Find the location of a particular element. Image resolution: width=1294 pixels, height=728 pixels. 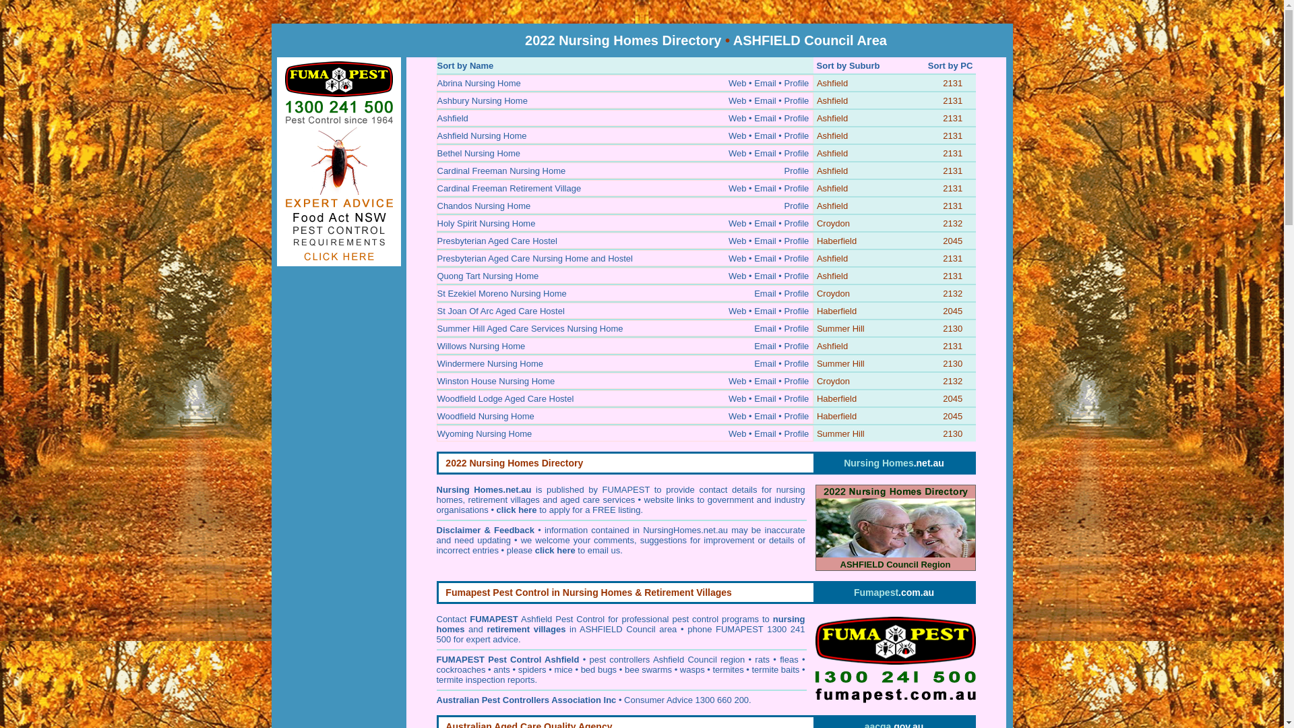

Summer Hill is located at coordinates (841, 434).